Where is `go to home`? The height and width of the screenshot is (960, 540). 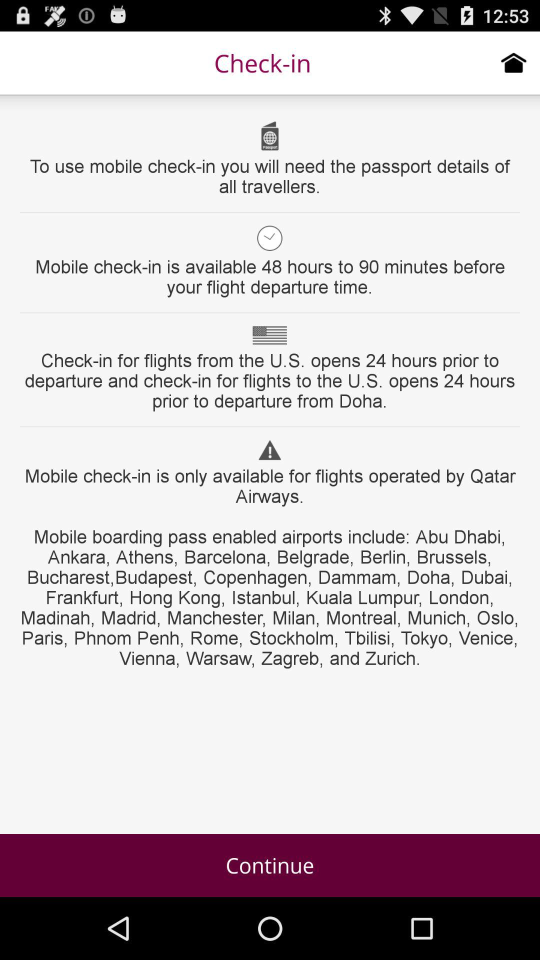 go to home is located at coordinates (514, 62).